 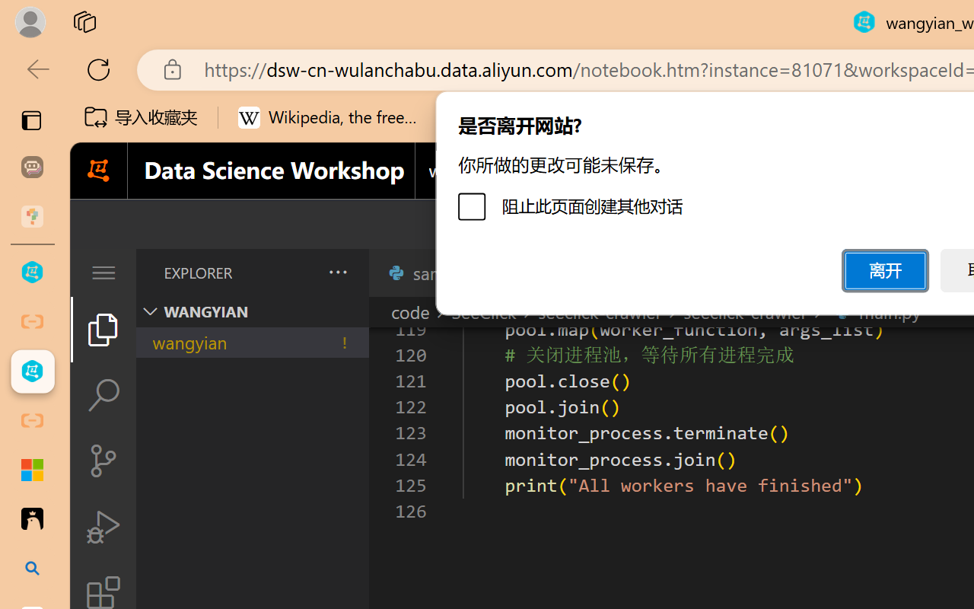 I want to click on Search (Ctrl+Shift+F), so click(x=103, y=395).